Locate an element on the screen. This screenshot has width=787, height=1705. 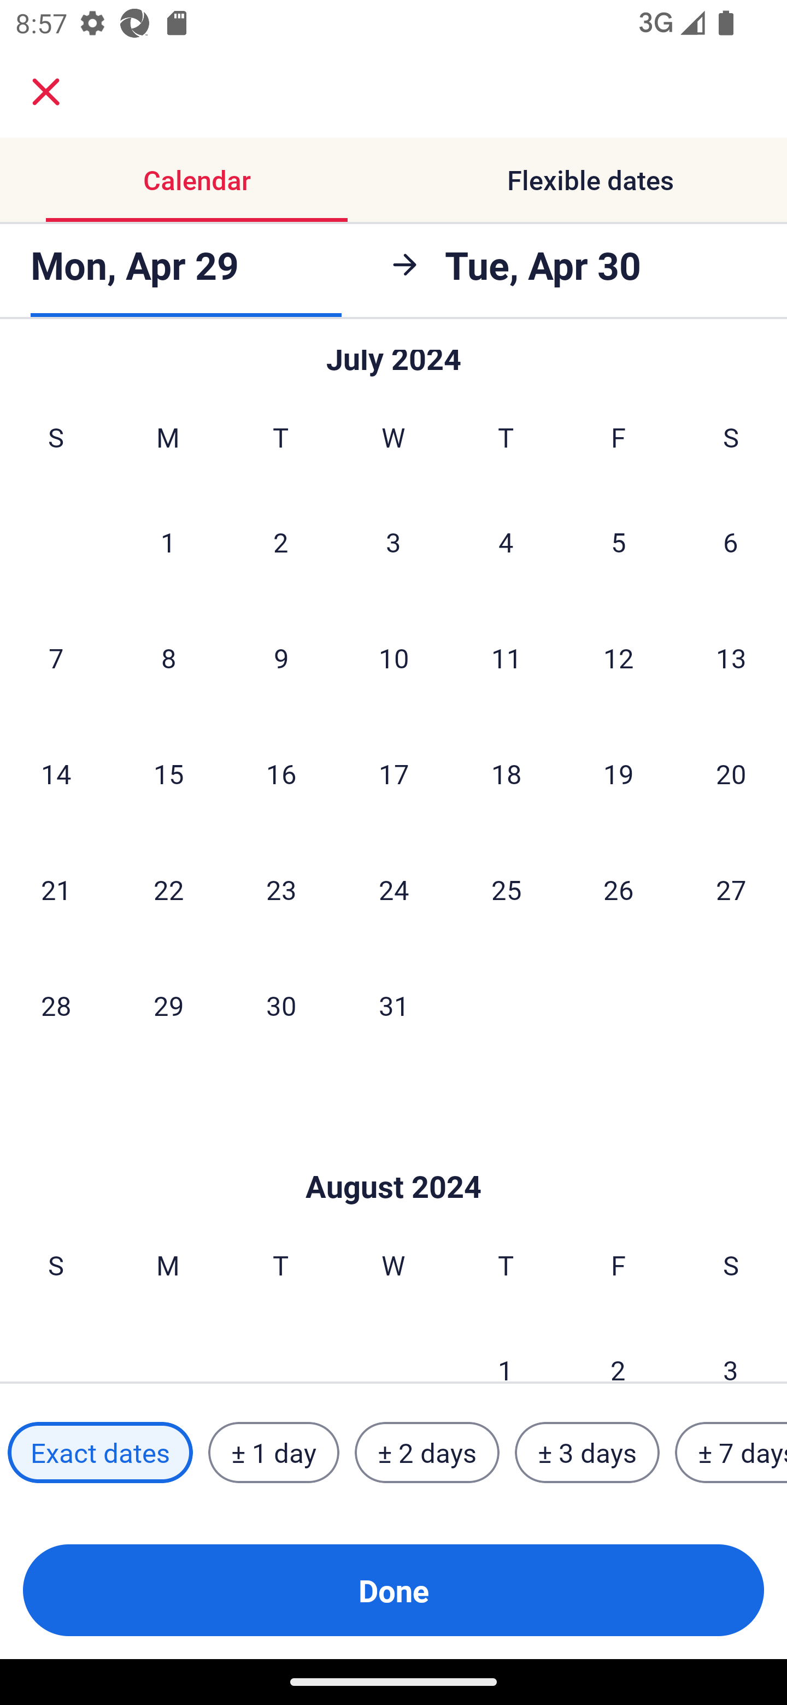
12 Friday, July 12, 2024 is located at coordinates (619, 658).